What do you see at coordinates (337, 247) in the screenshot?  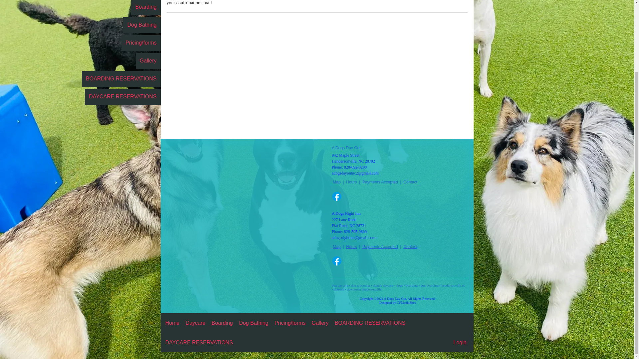 I see `Map` at bounding box center [337, 247].